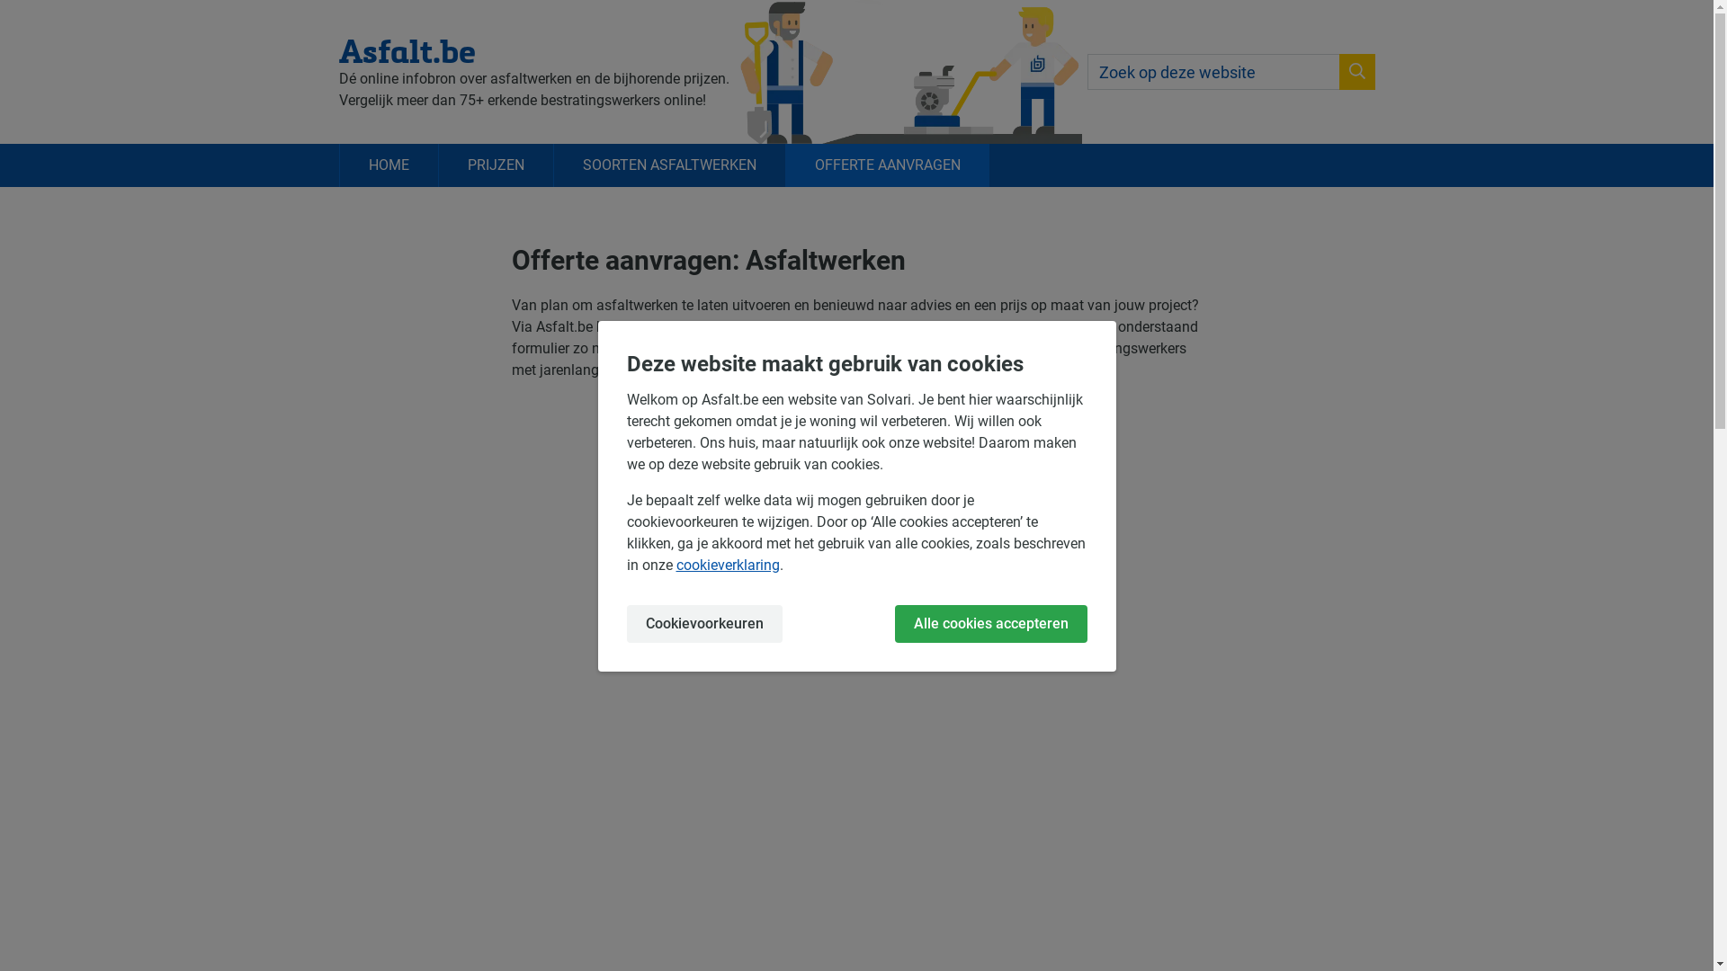 This screenshot has height=971, width=1727. What do you see at coordinates (388, 165) in the screenshot?
I see `HOME` at bounding box center [388, 165].